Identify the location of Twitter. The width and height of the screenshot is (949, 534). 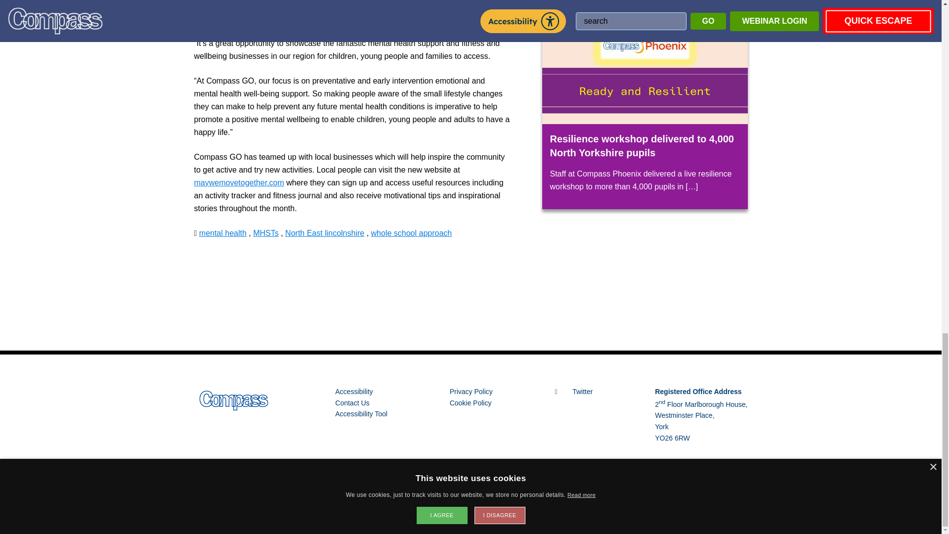
(574, 392).